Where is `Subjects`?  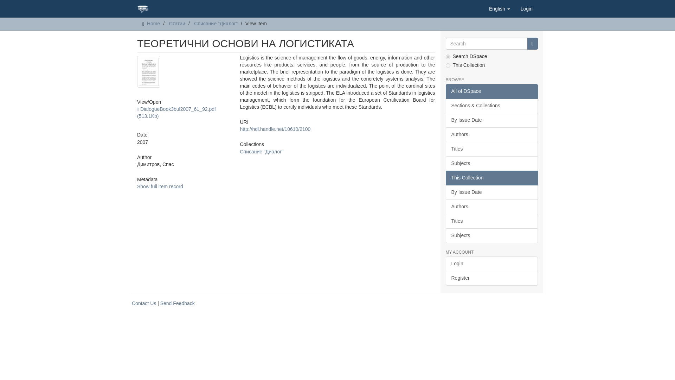
Subjects is located at coordinates (491, 163).